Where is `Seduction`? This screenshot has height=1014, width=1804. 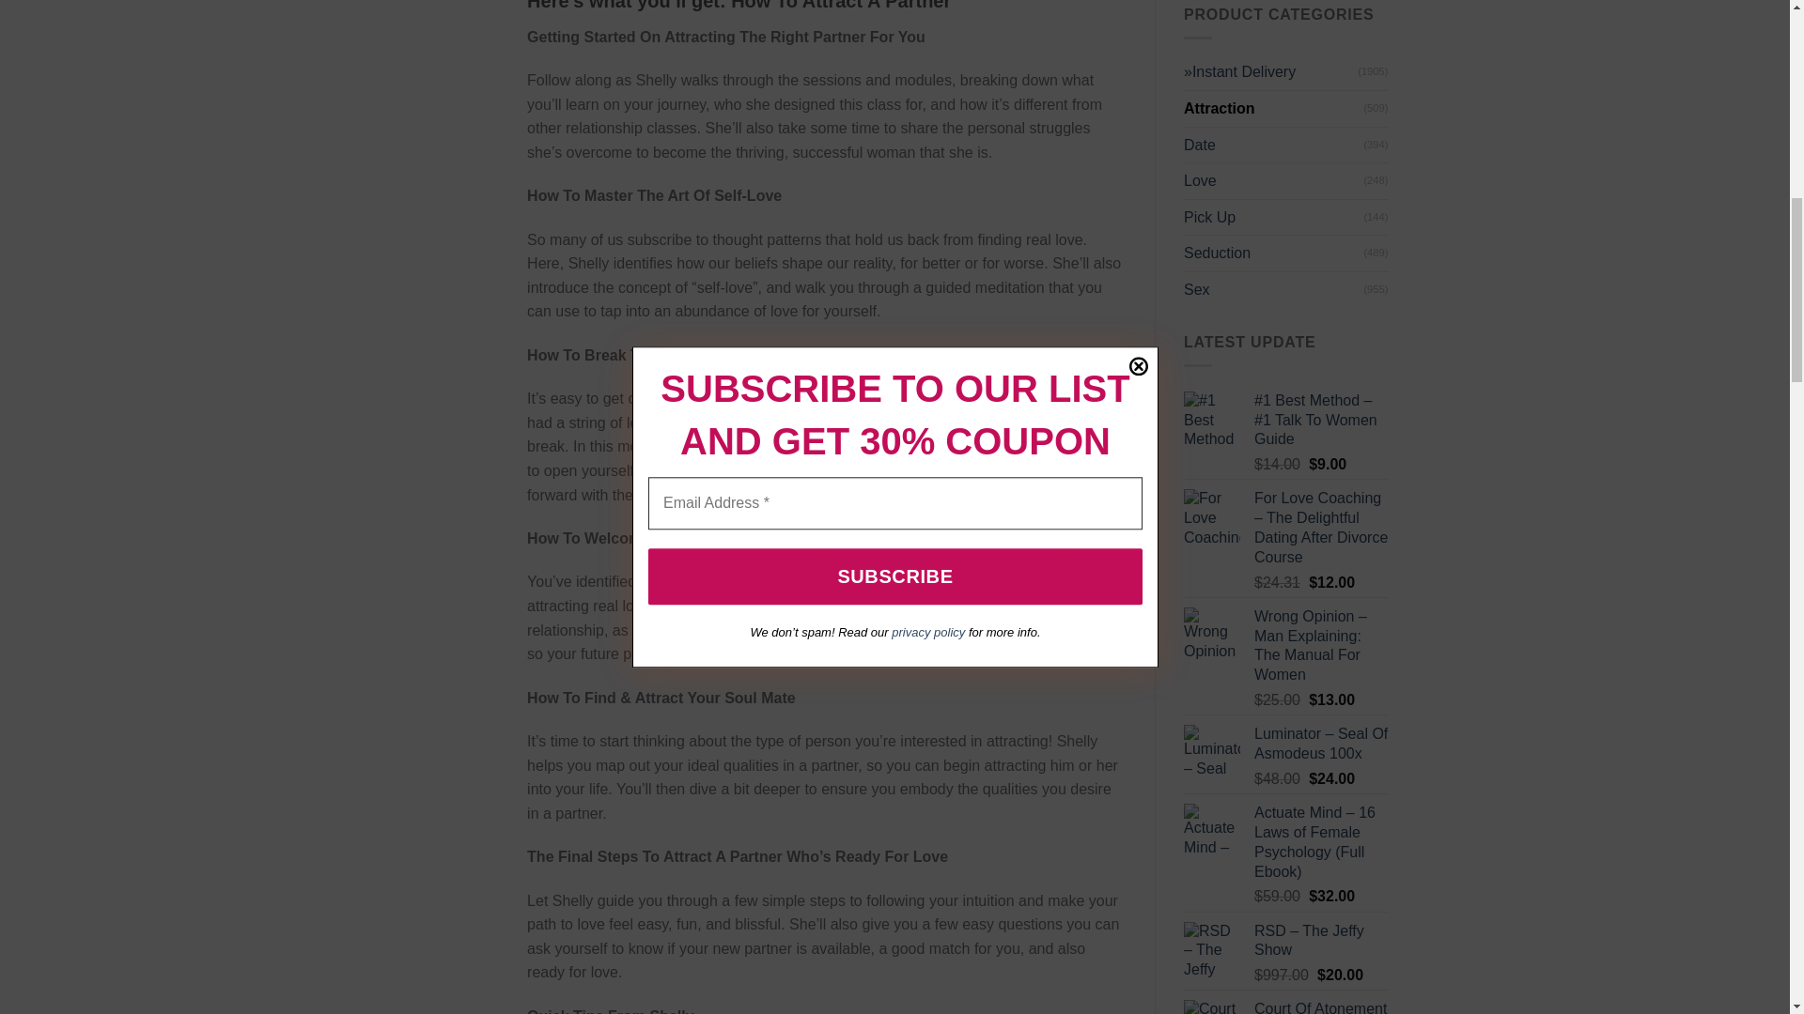
Seduction is located at coordinates (1273, 253).